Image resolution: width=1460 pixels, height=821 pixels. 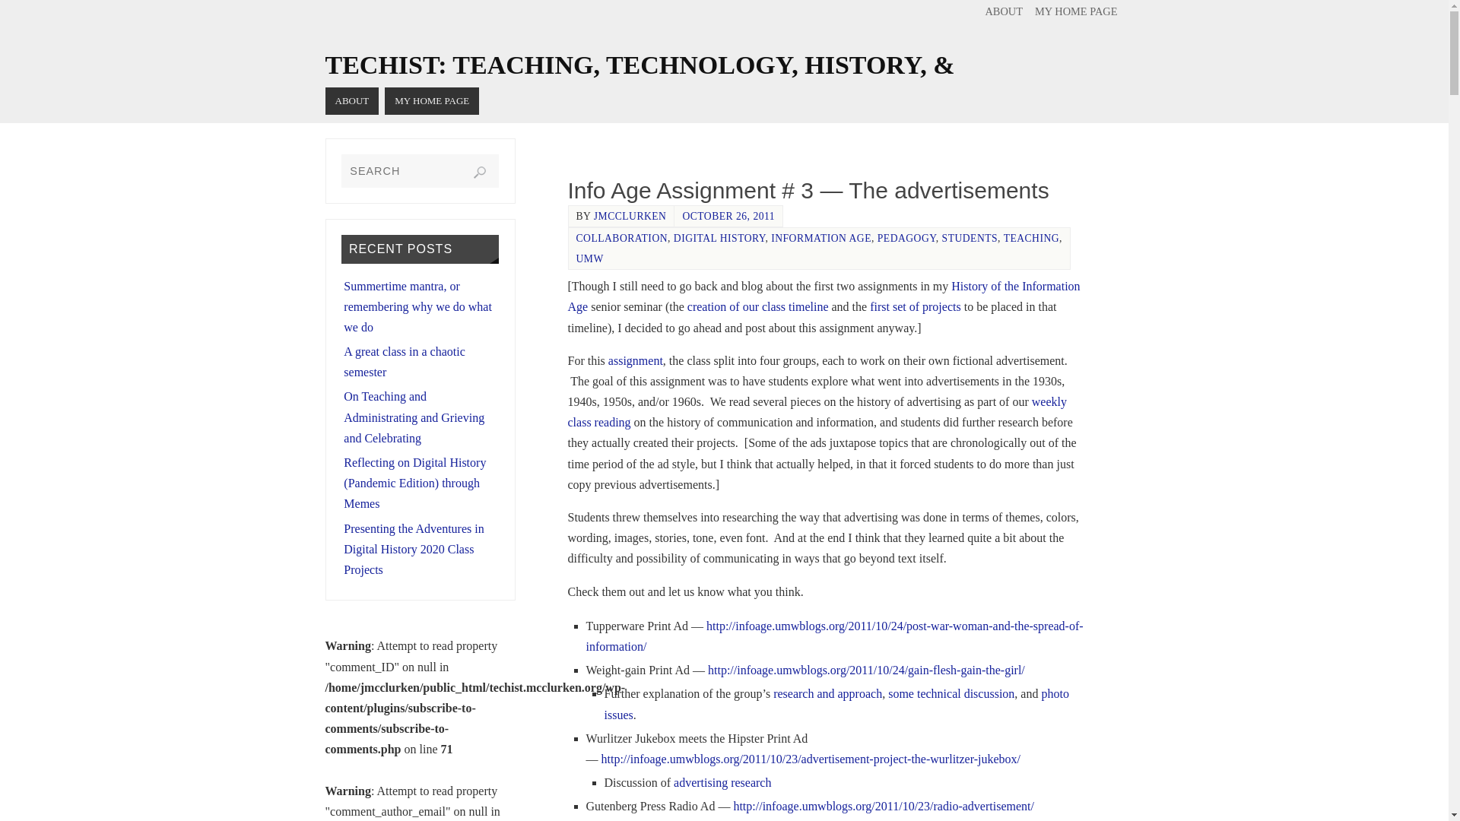 I want to click on advertising research, so click(x=722, y=781).